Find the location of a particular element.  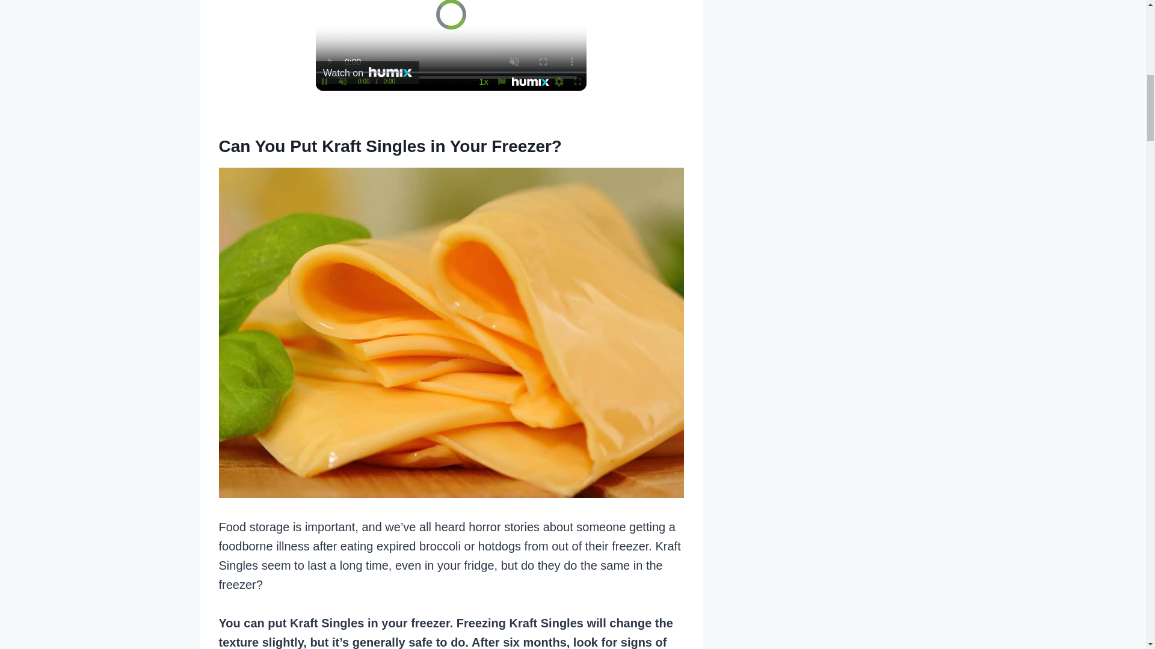

Loading is located at coordinates (559, 82).